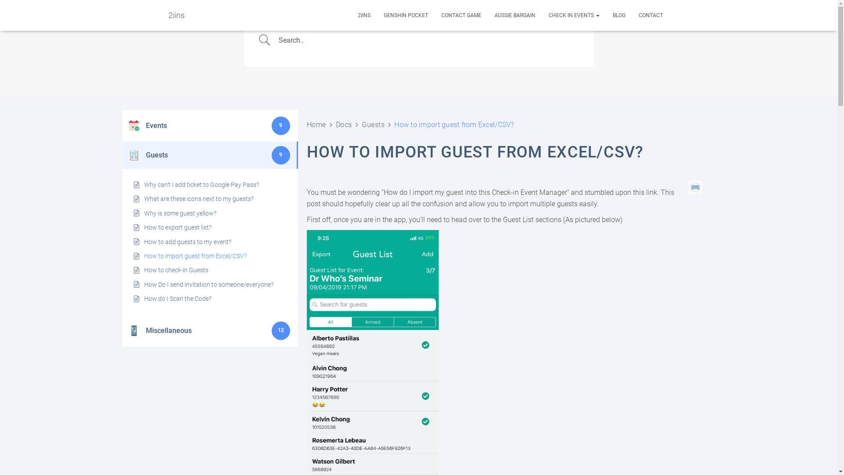  Describe the element at coordinates (316, 125) in the screenshot. I see `Home` at that location.